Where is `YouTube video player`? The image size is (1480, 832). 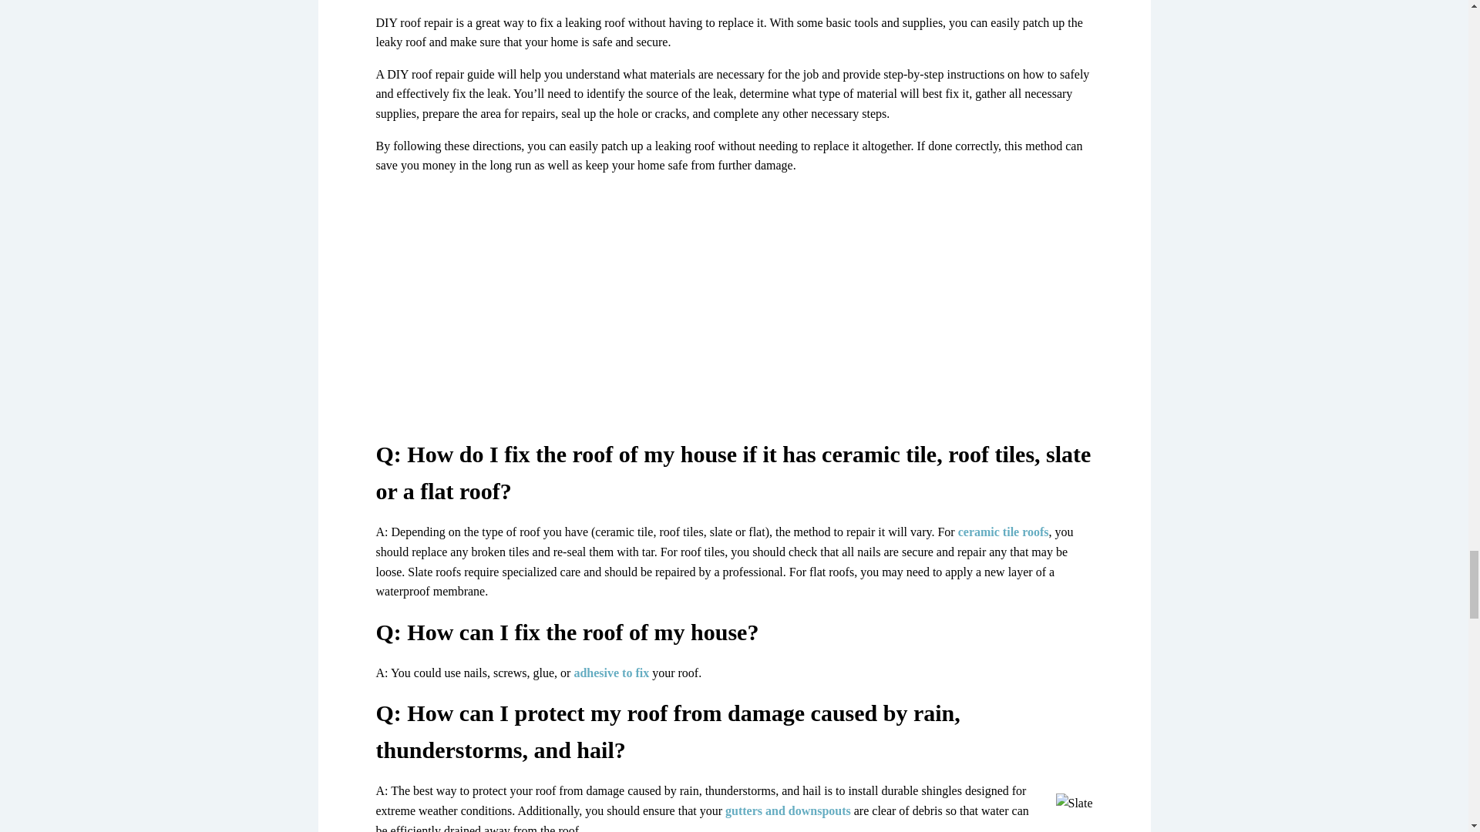 YouTube video player is located at coordinates (734, 310).